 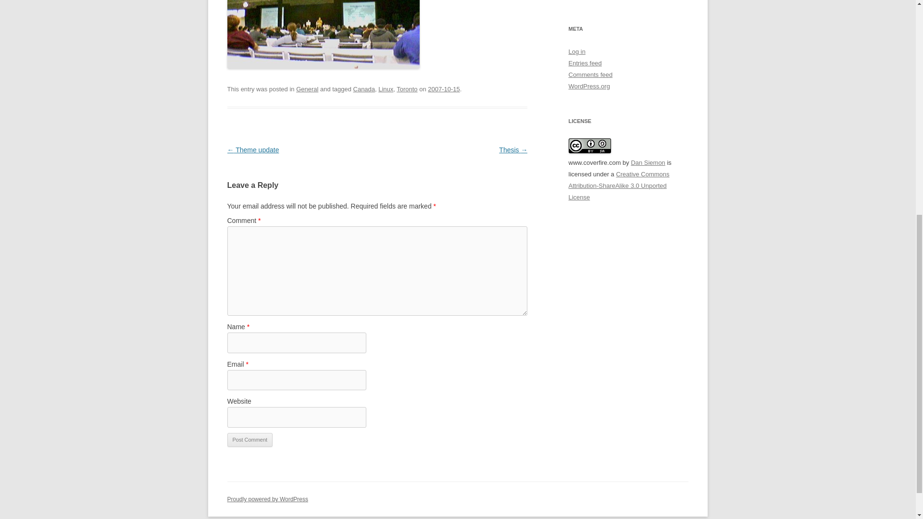 I want to click on Post Comment, so click(x=249, y=440).